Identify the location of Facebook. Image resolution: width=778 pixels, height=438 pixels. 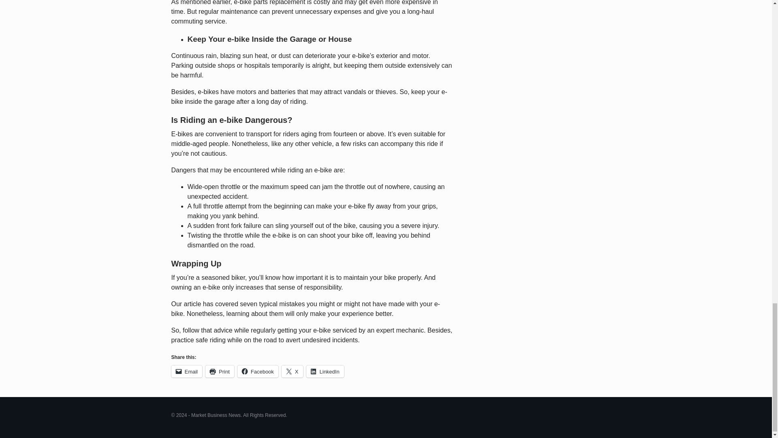
(258, 371).